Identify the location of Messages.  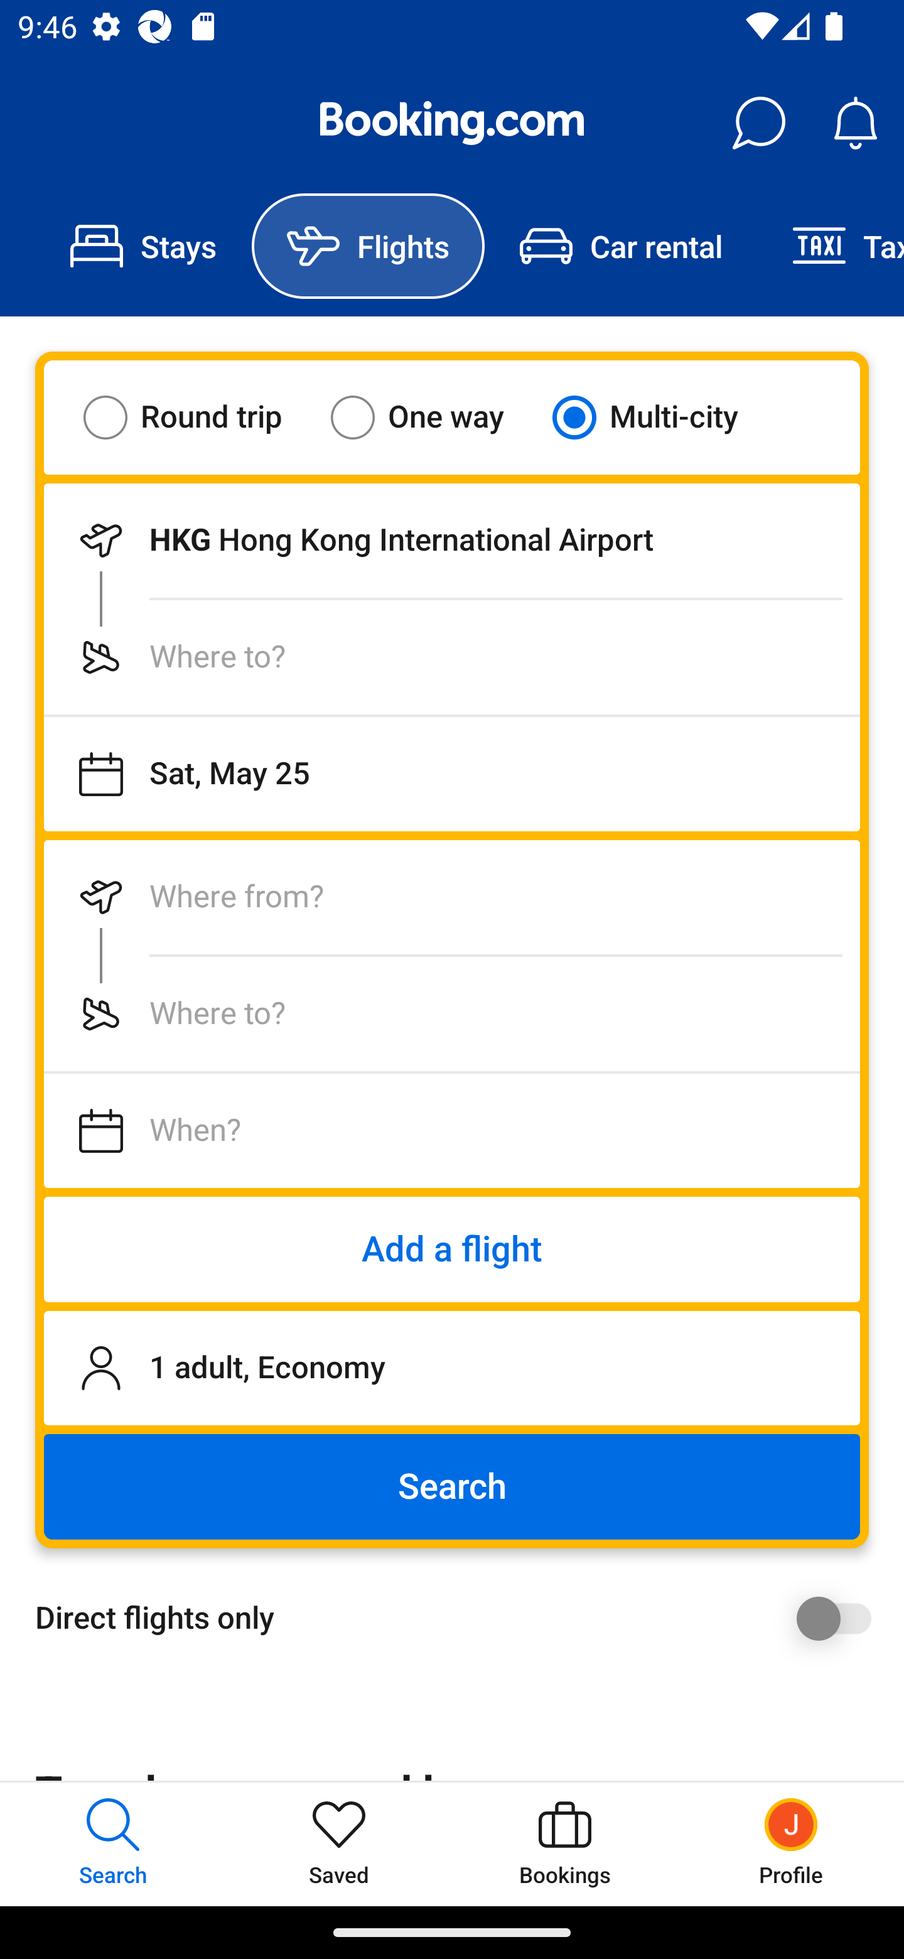
(758, 123).